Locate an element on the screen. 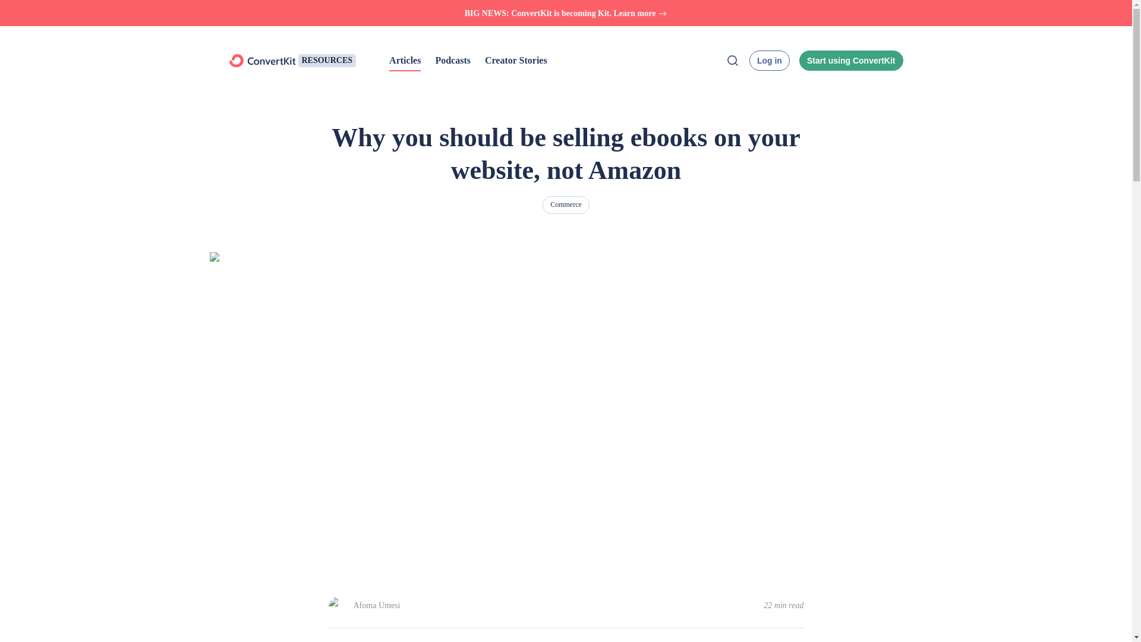 The width and height of the screenshot is (1141, 642). Start using ConvertKit is located at coordinates (851, 61).